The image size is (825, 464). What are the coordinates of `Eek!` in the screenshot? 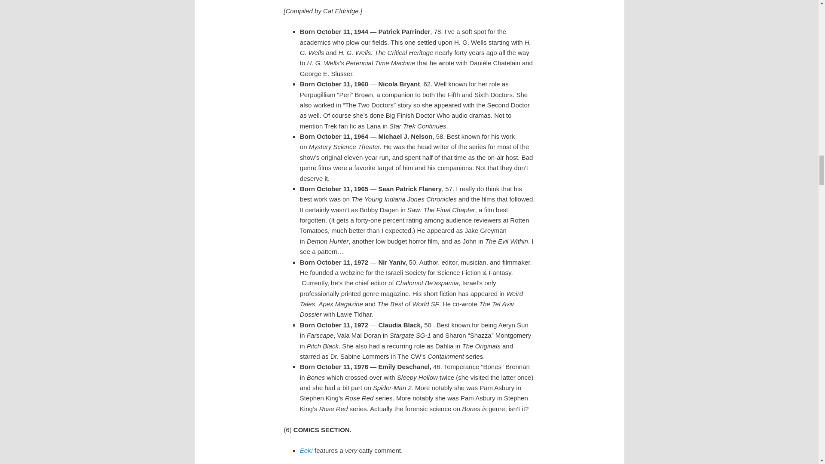 It's located at (306, 450).